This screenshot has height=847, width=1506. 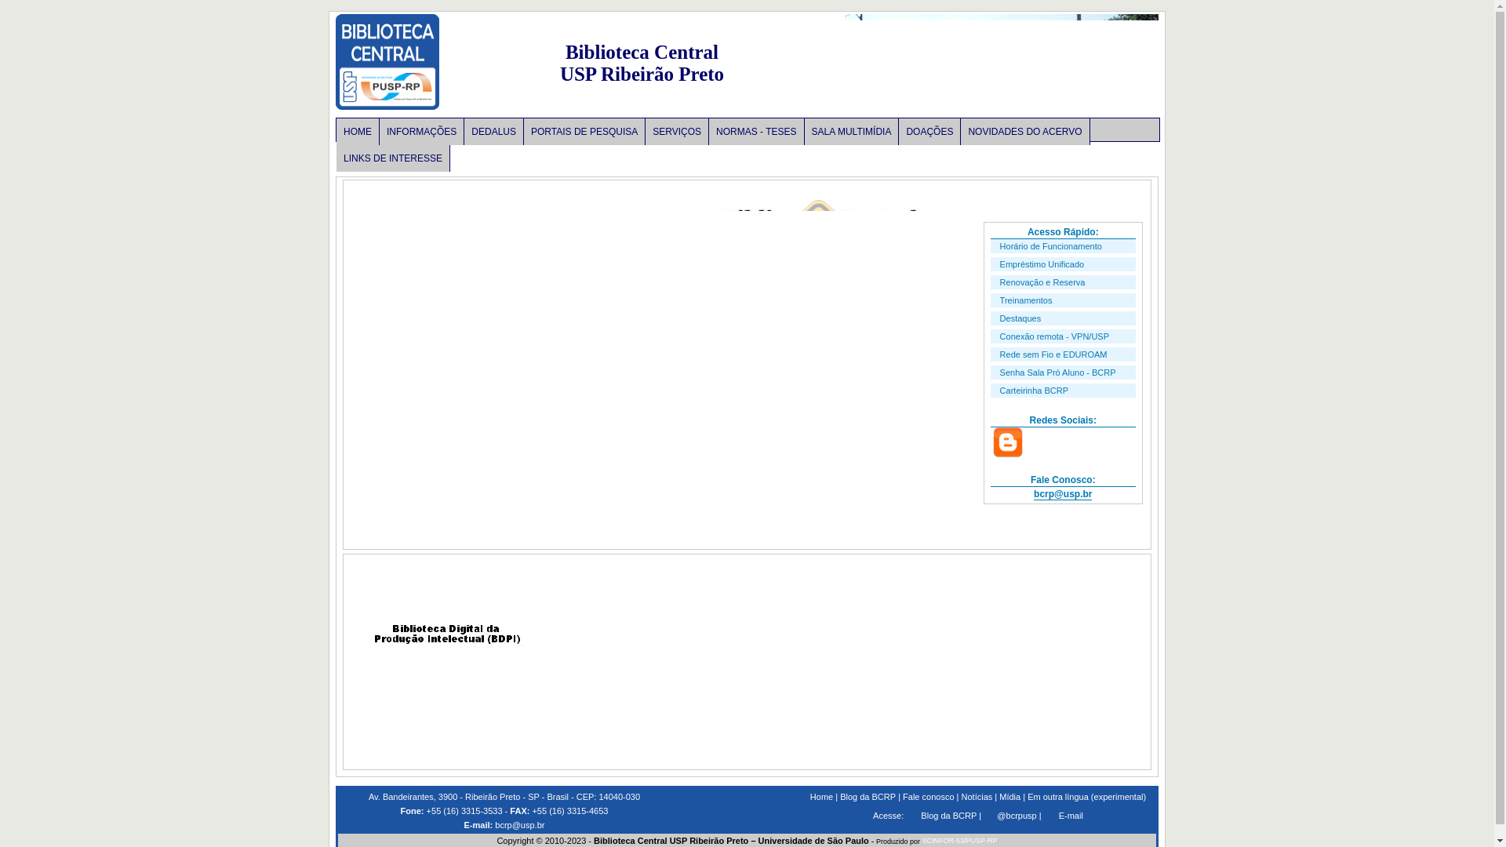 I want to click on SISTEMA INTEGRADO DE BIBLIOTECAS, so click(x=449, y=556).